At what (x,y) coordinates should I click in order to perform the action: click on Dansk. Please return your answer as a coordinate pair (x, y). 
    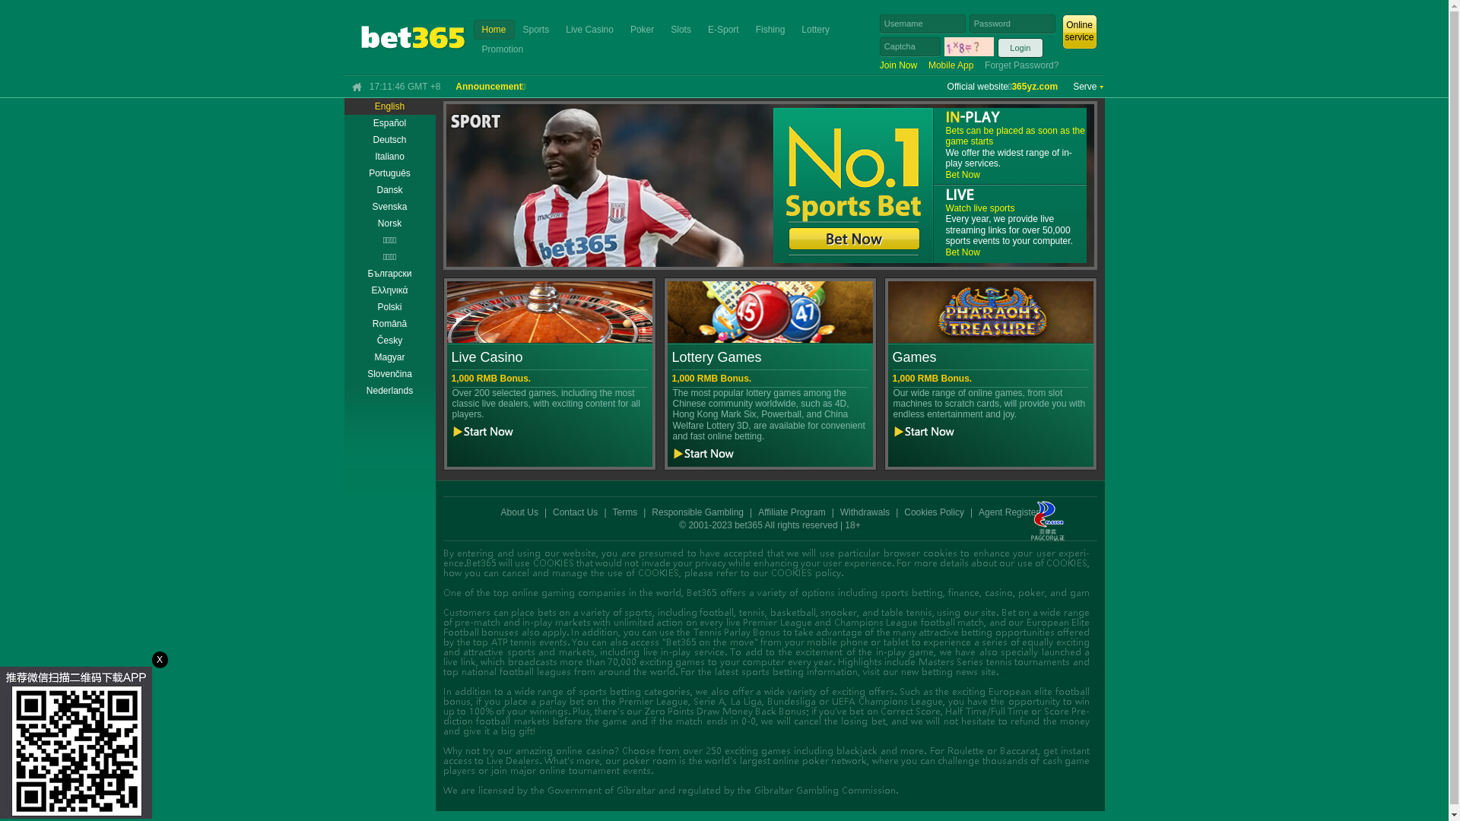
    Looking at the image, I should click on (389, 190).